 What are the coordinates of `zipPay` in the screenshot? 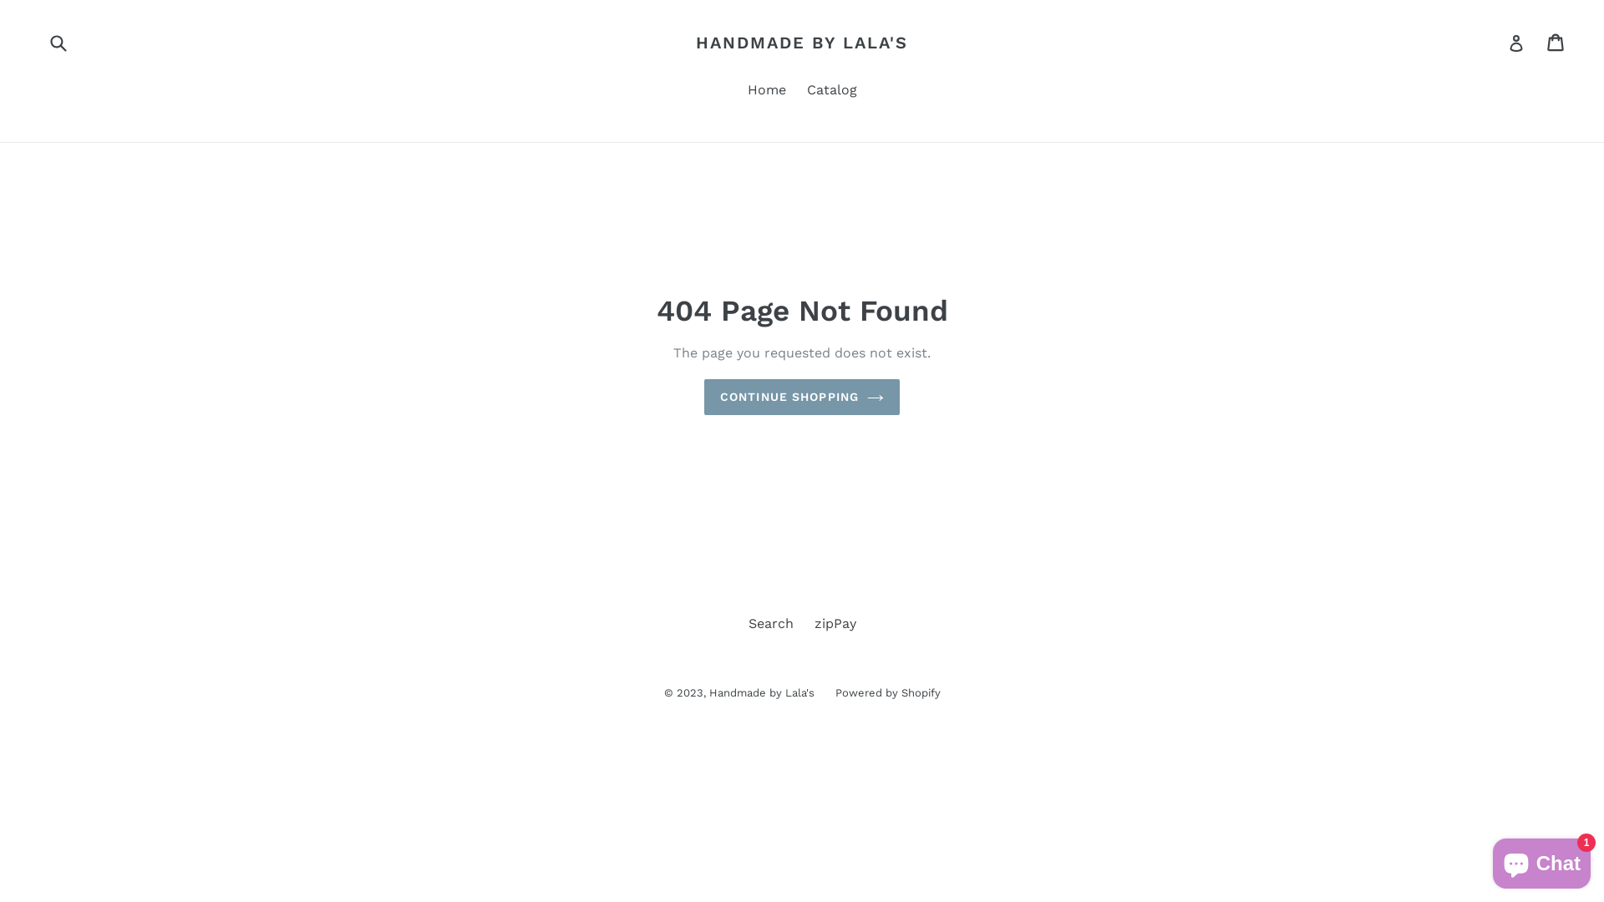 It's located at (835, 623).